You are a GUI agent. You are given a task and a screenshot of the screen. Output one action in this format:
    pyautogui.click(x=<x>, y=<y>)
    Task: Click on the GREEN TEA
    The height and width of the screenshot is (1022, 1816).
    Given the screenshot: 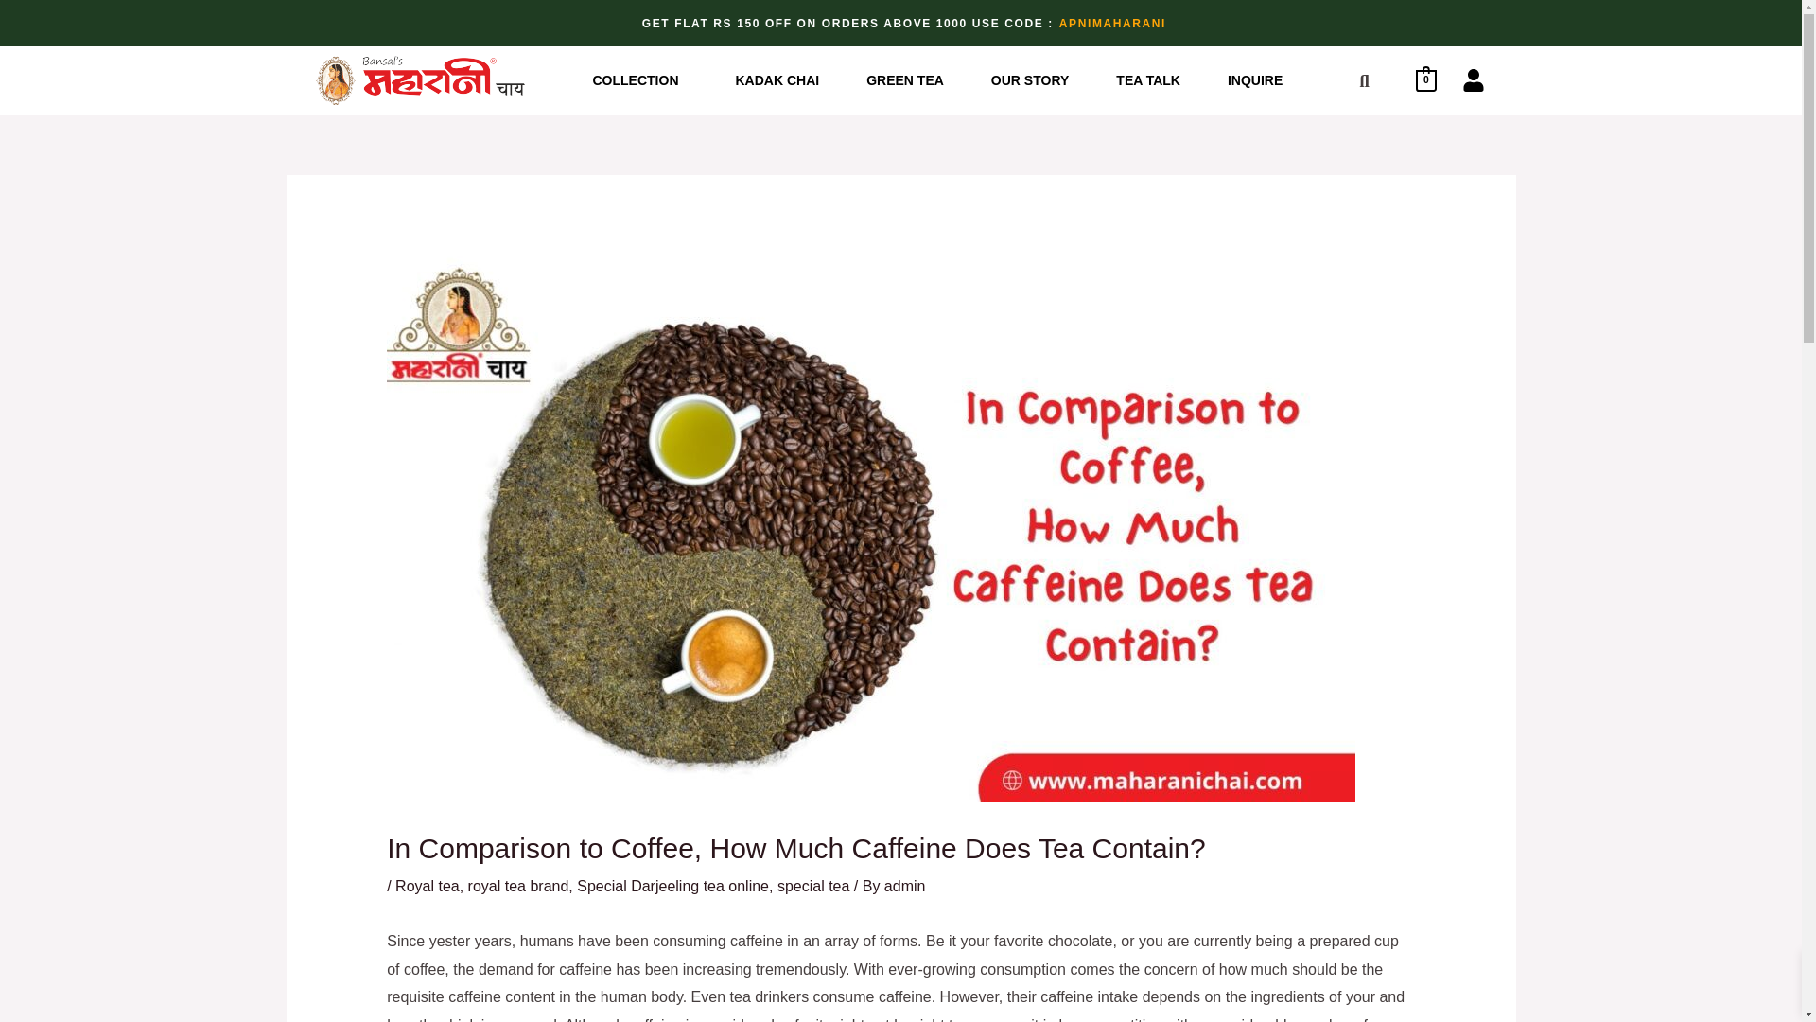 What is the action you would take?
    pyautogui.click(x=904, y=79)
    